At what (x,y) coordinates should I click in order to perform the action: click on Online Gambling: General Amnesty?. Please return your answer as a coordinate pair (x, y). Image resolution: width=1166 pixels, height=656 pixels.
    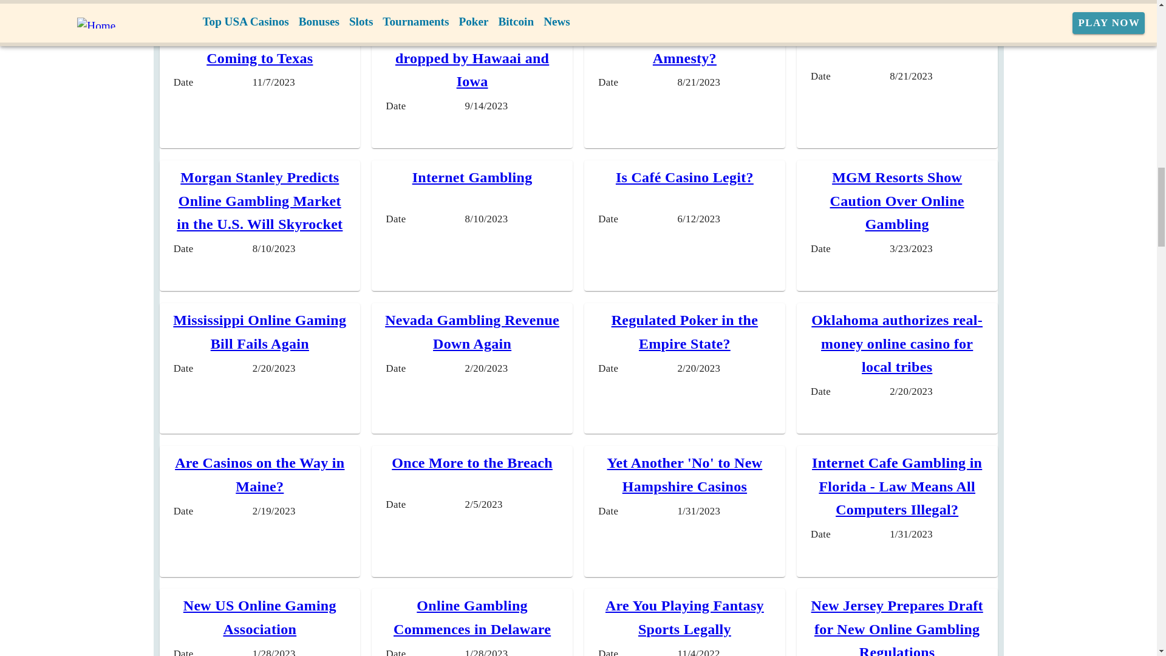
    Looking at the image, I should click on (684, 46).